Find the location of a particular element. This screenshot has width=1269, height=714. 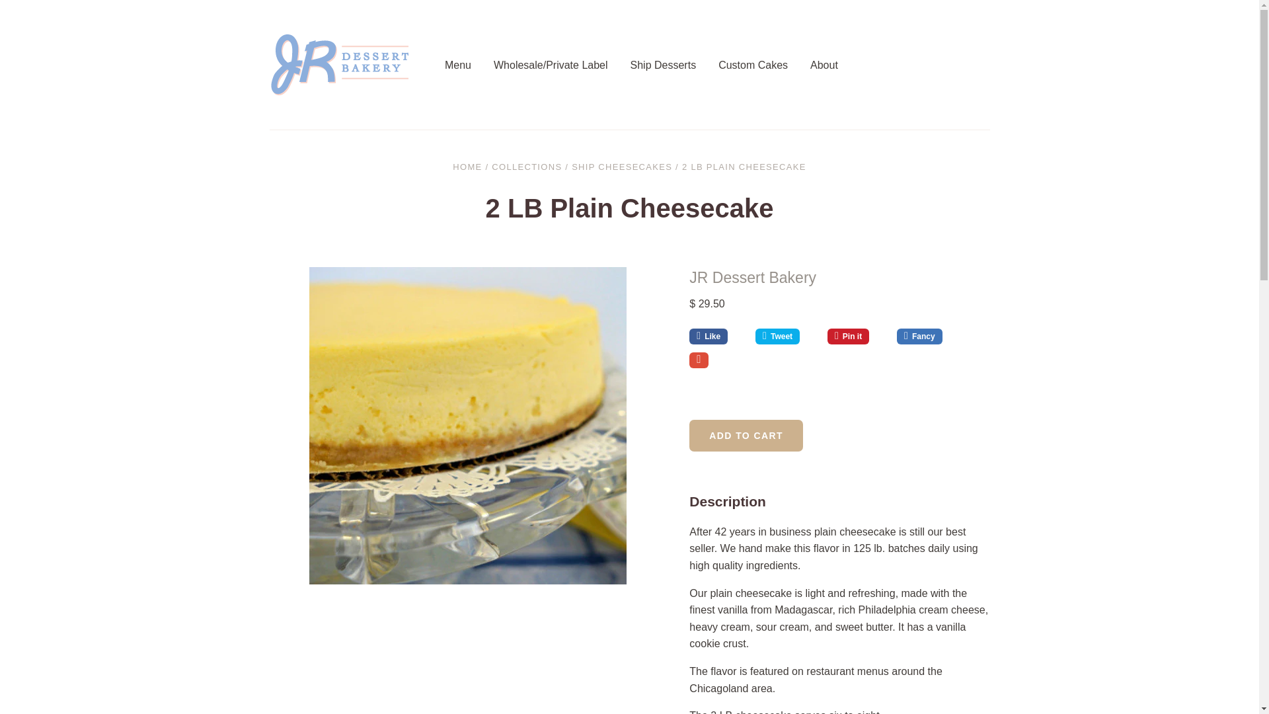

SHIP CHEESECAKES is located at coordinates (622, 167).